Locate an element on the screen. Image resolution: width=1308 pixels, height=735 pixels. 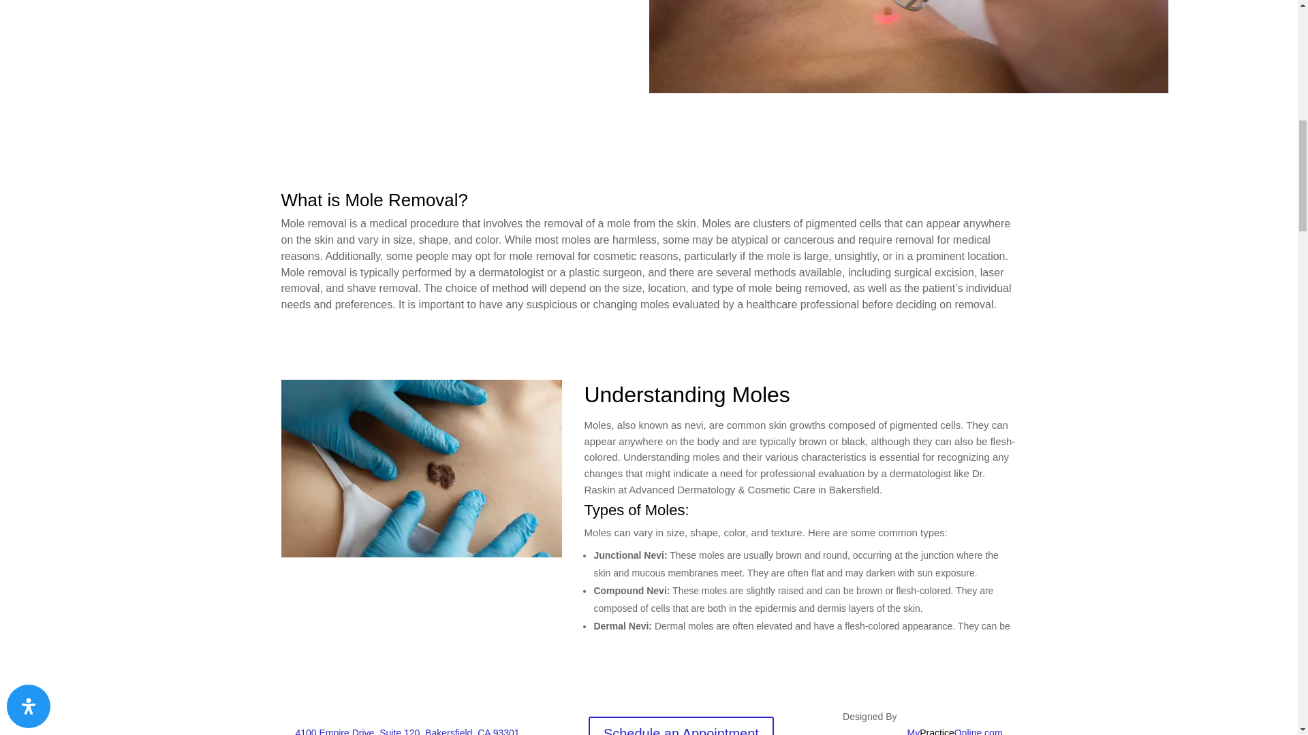
medical dermatology woman is located at coordinates (908, 46).